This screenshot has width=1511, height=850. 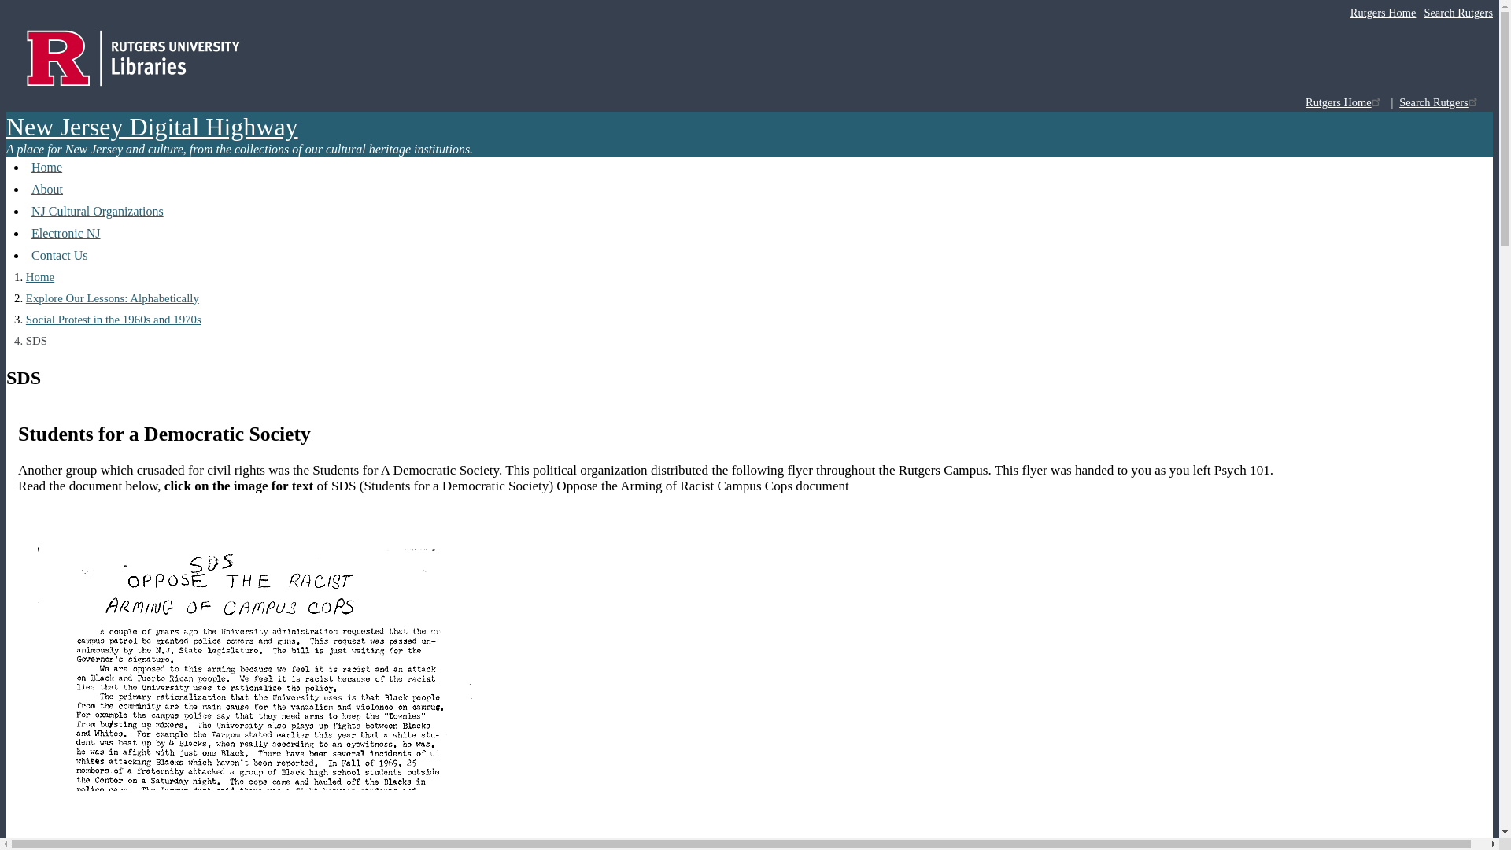 What do you see at coordinates (1384, 12) in the screenshot?
I see `Rutgers Home` at bounding box center [1384, 12].